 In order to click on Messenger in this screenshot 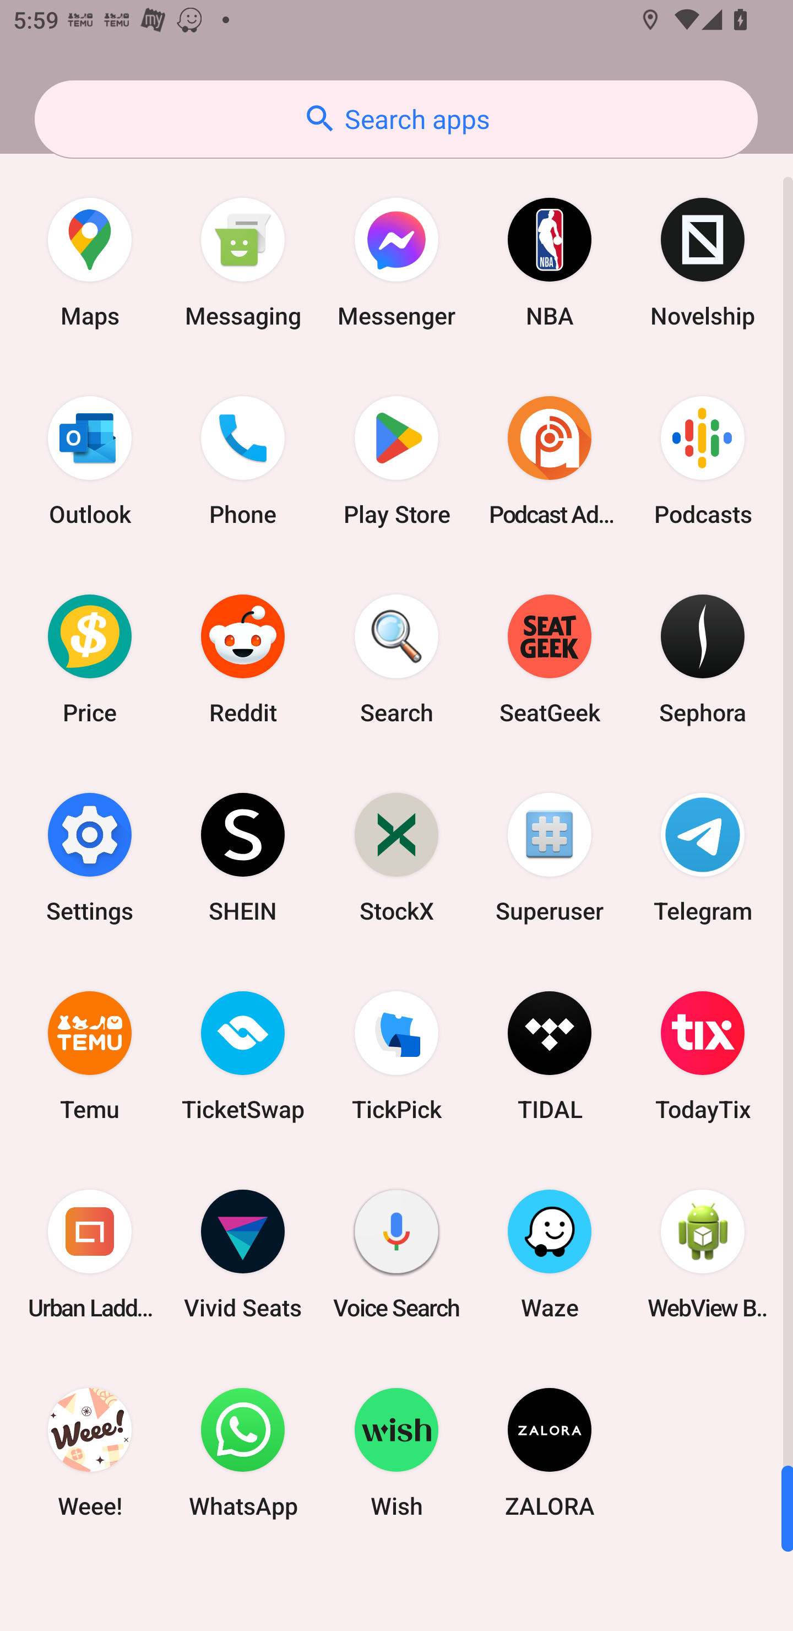, I will do `click(397, 262)`.